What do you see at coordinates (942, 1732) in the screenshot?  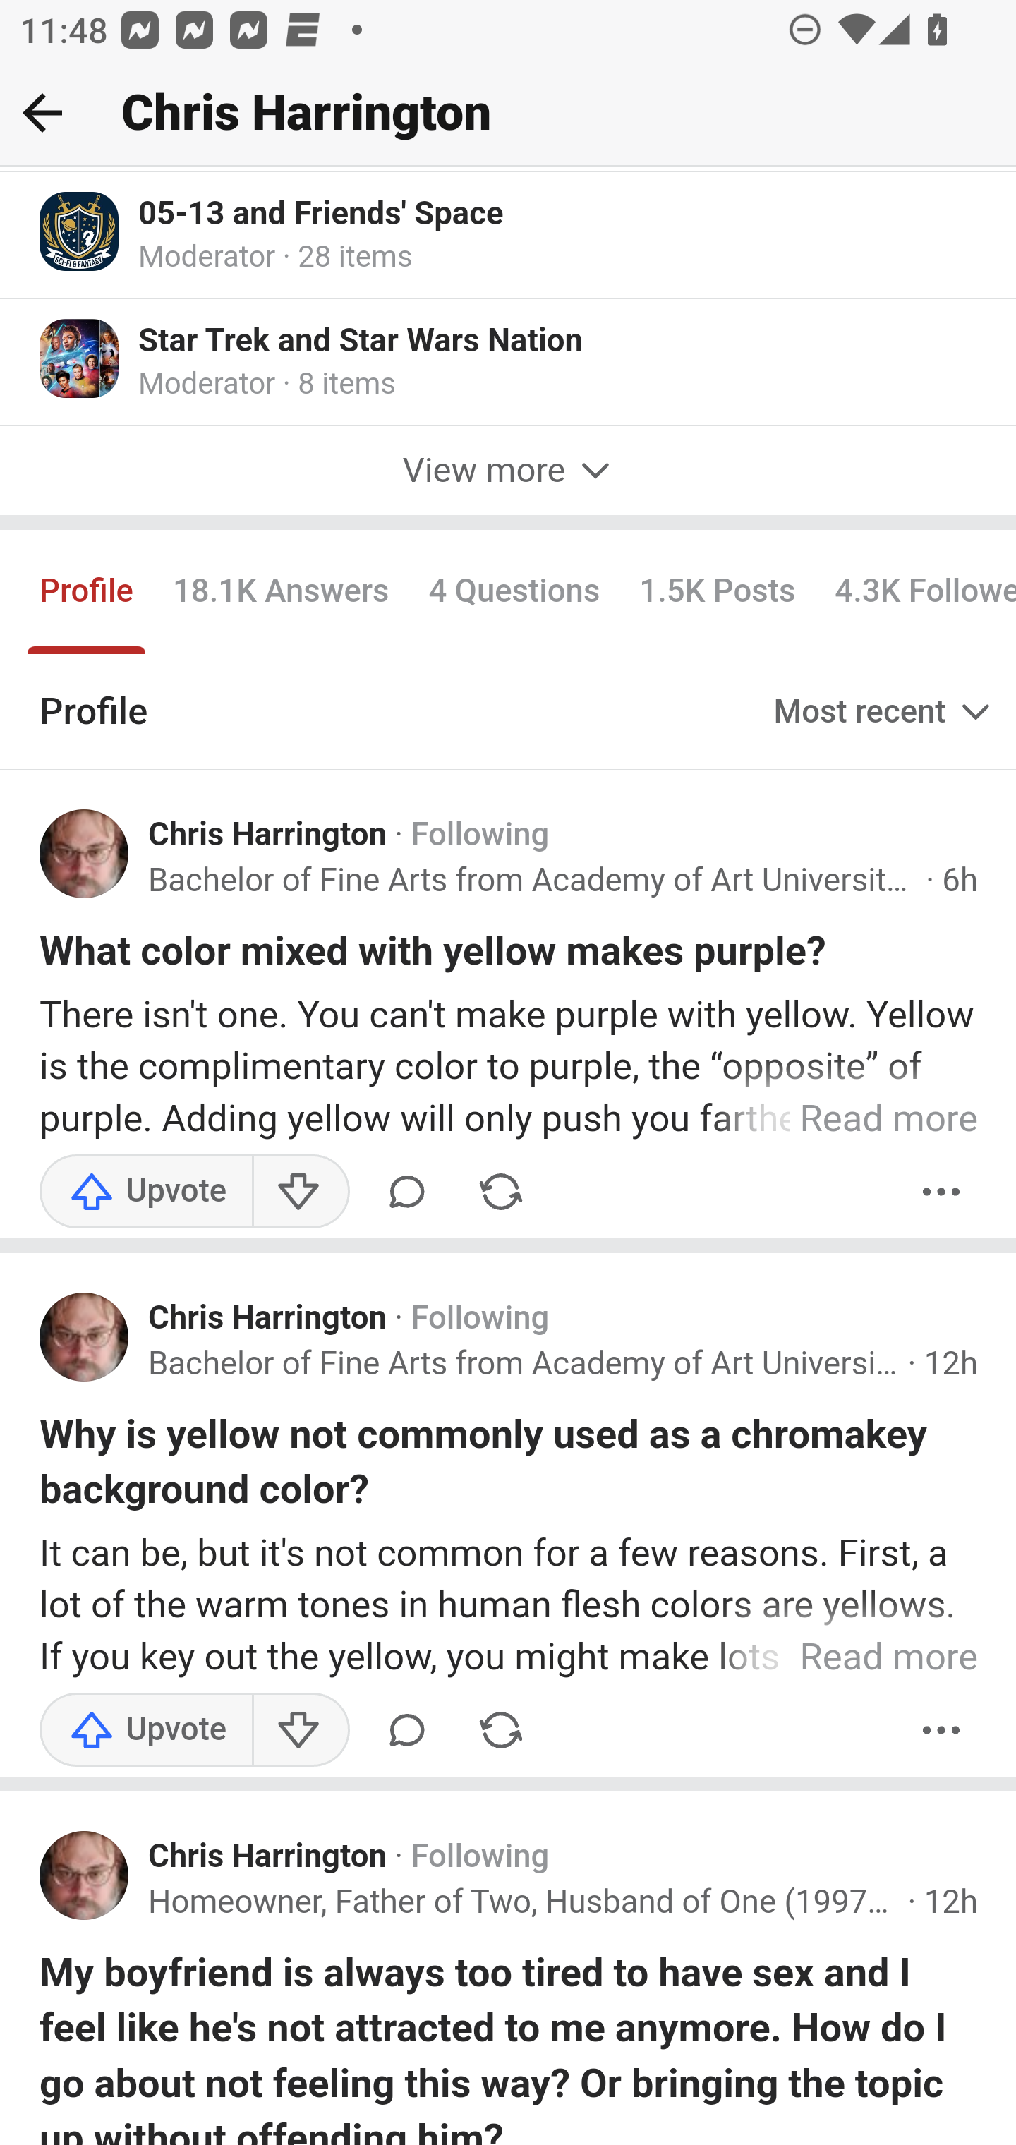 I see `More` at bounding box center [942, 1732].